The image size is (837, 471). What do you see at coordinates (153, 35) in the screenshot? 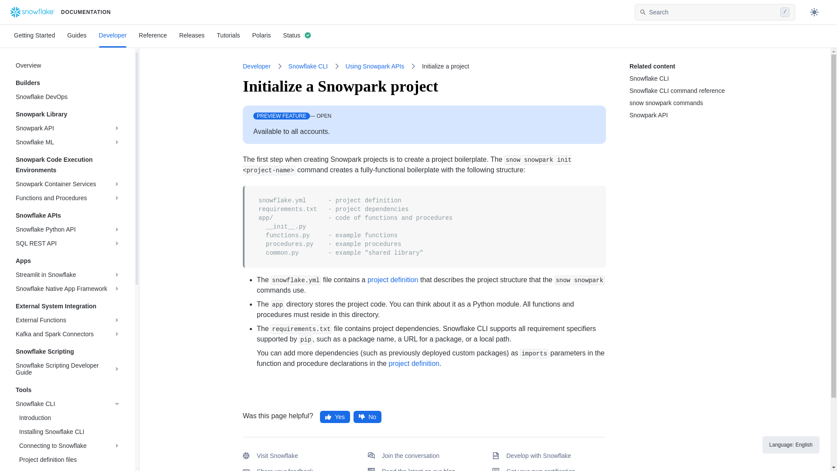
I see `Reference` at bounding box center [153, 35].